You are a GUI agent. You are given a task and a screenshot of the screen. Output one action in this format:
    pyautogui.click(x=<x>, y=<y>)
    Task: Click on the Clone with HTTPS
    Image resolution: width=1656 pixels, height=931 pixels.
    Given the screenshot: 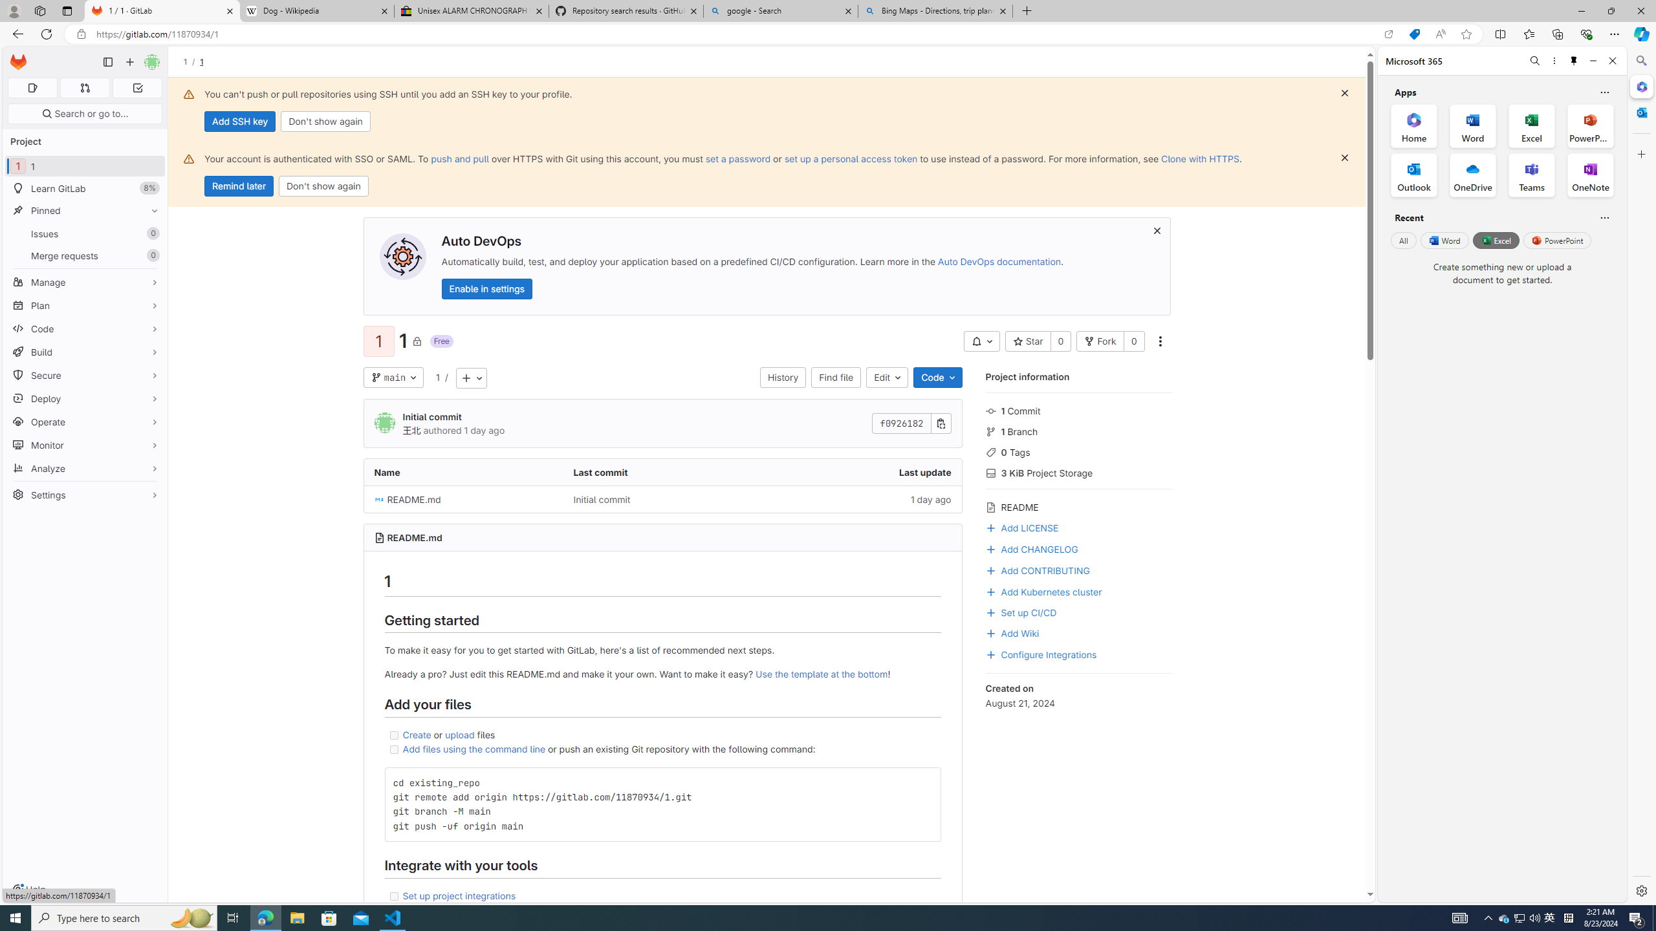 What is the action you would take?
    pyautogui.click(x=1199, y=158)
    